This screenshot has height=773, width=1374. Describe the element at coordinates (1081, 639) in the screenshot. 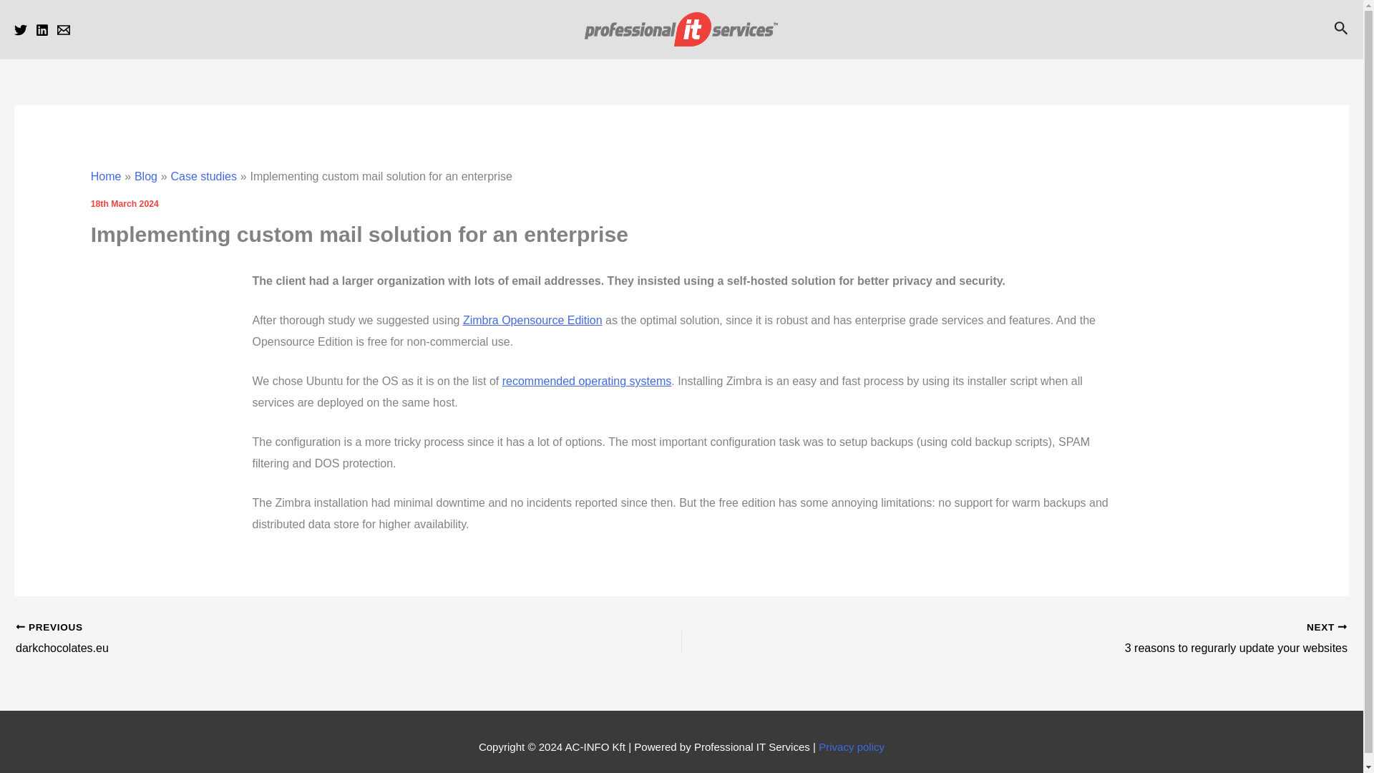

I see `3 reasons to regurarly update your websites` at that location.